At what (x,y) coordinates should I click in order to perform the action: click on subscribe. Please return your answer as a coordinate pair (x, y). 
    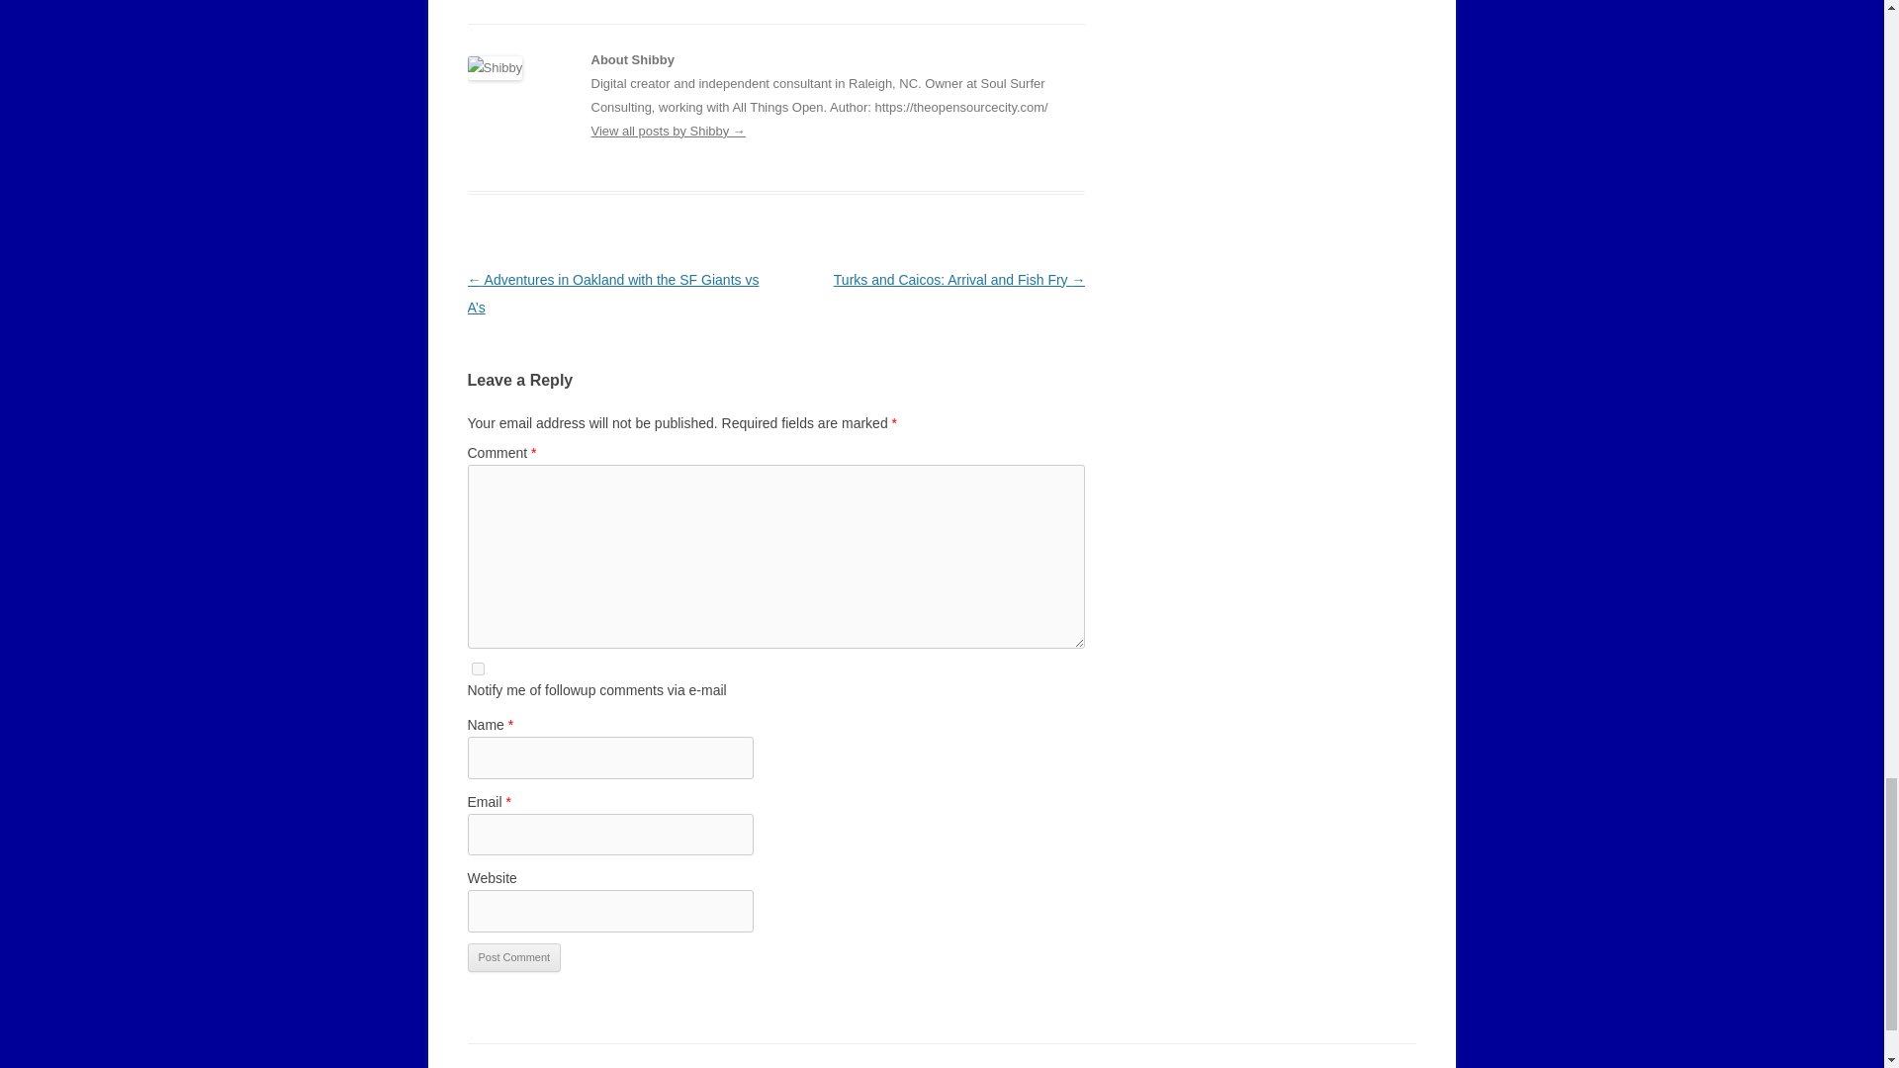
    Looking at the image, I should click on (477, 668).